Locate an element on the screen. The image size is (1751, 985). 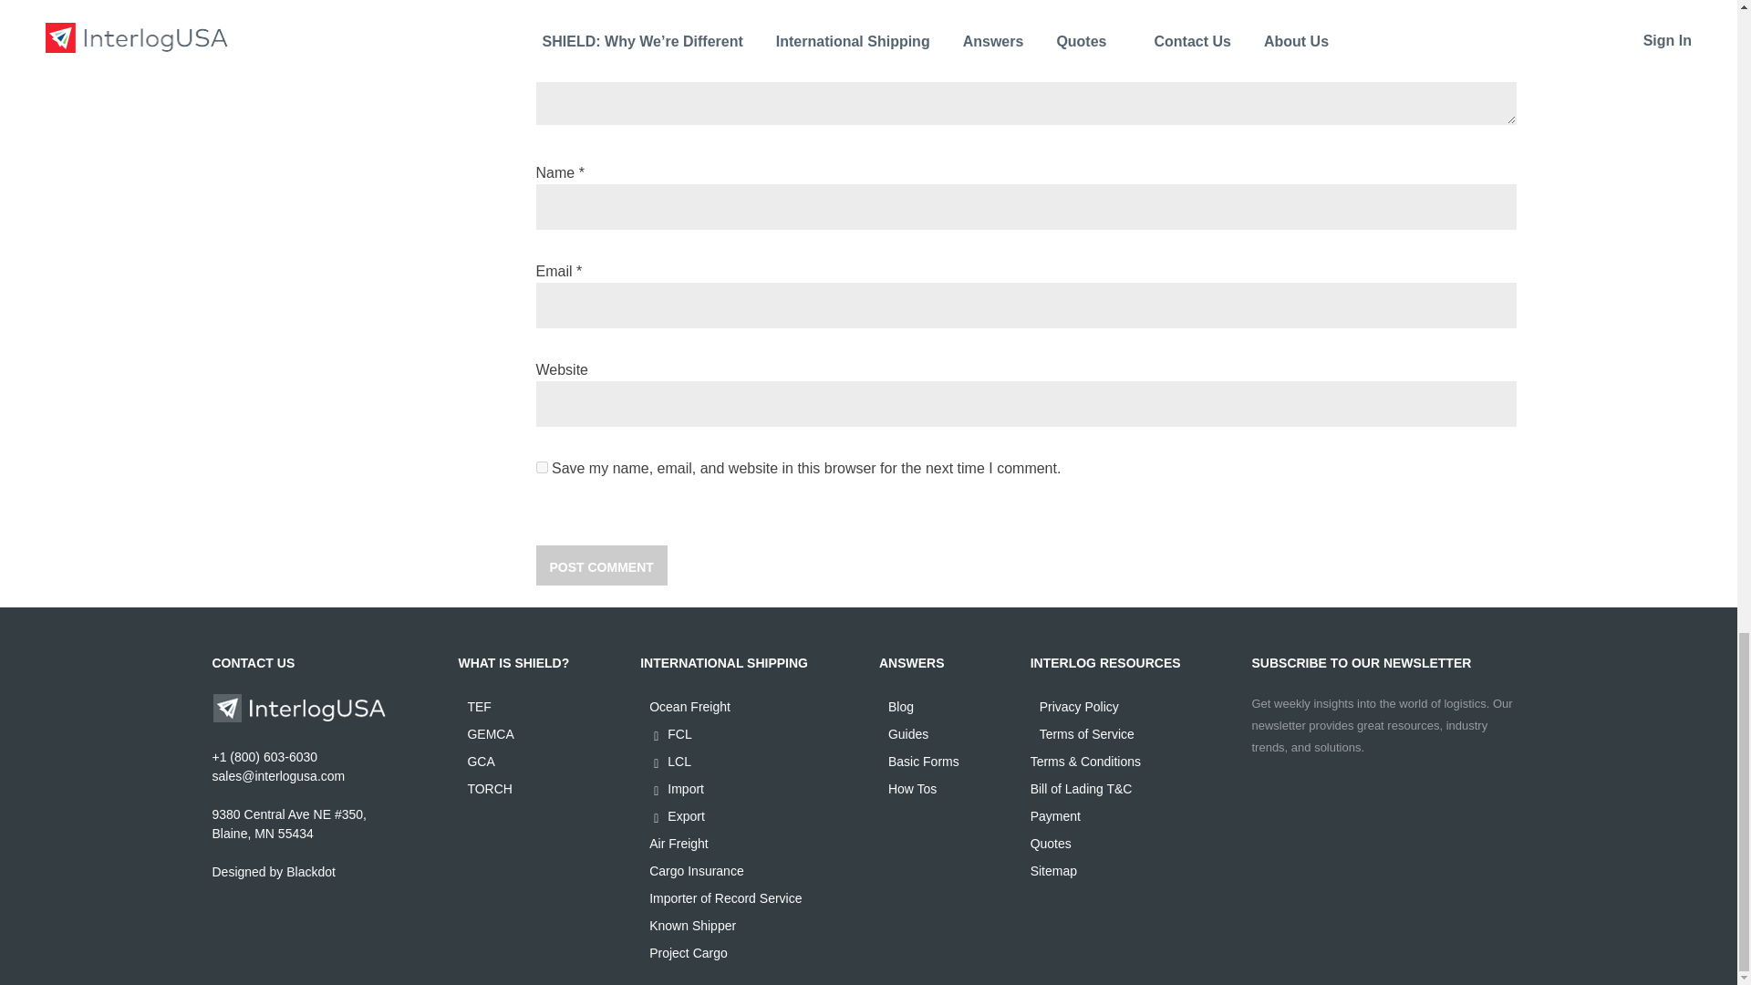
Blackdot is located at coordinates (311, 872).